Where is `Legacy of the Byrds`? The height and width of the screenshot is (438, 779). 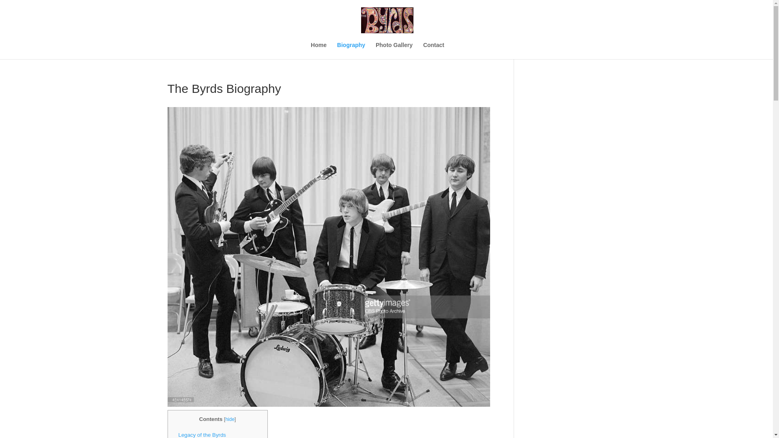
Legacy of the Byrds is located at coordinates (202, 435).